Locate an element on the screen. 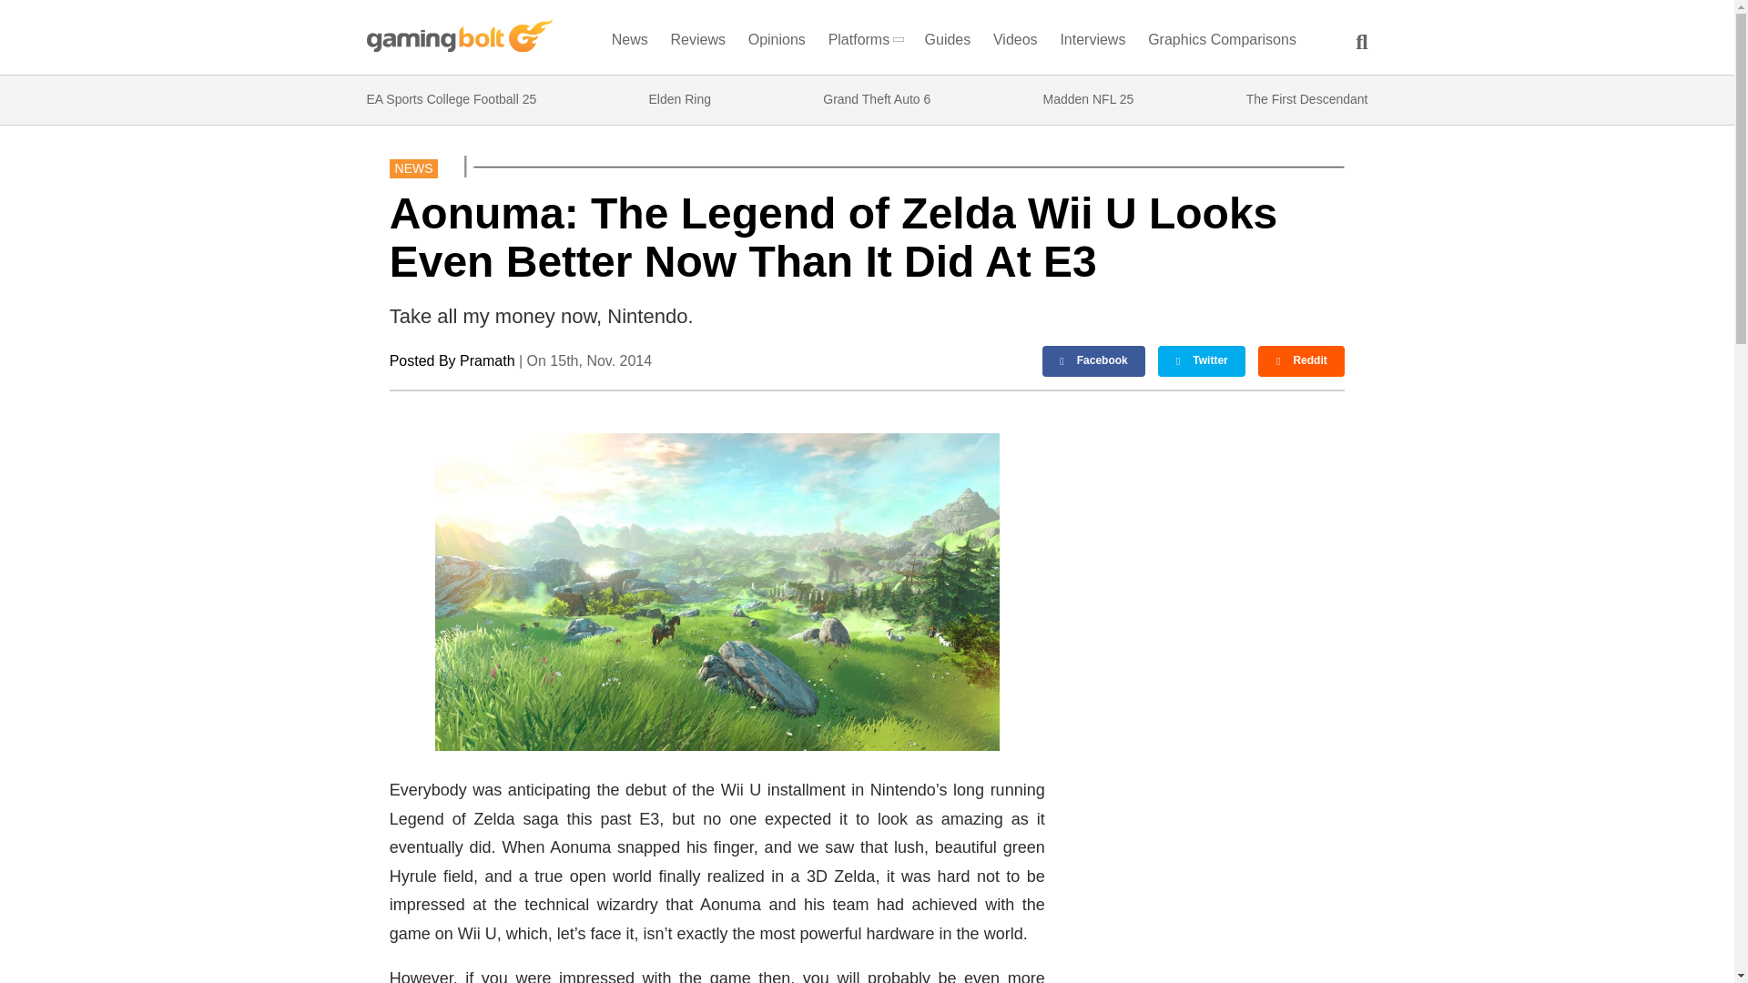 The width and height of the screenshot is (1748, 983). Pramath is located at coordinates (486, 360).